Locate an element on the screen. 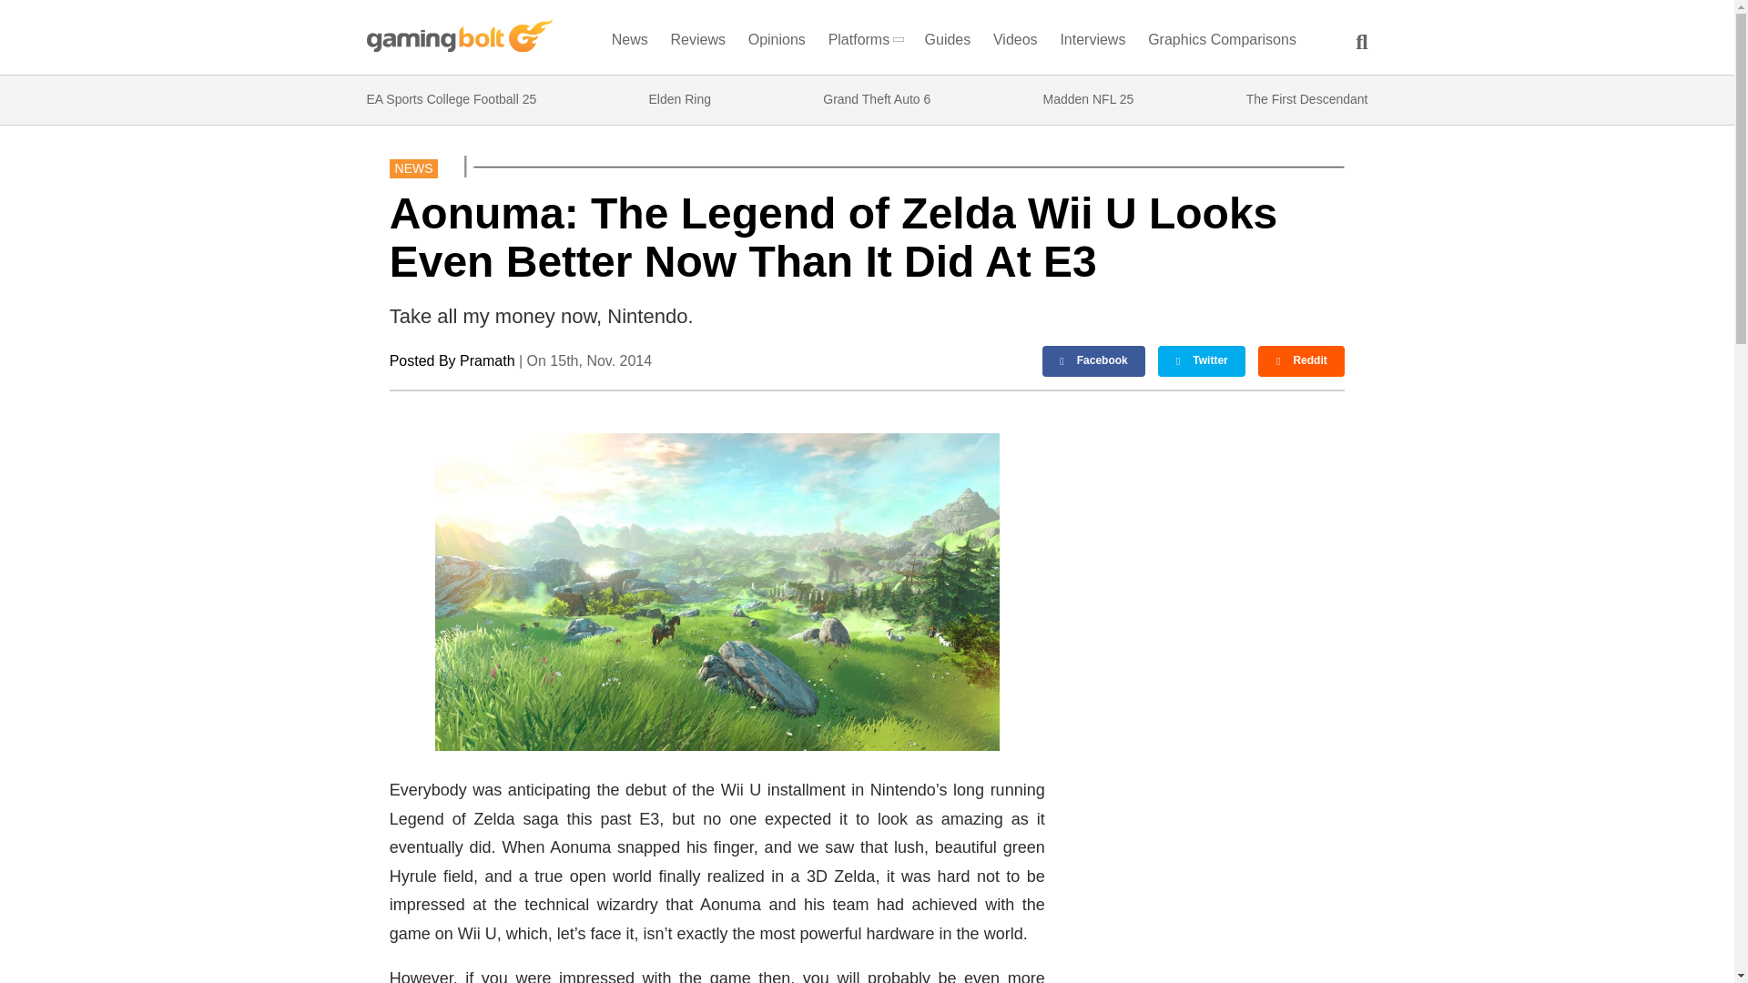 The width and height of the screenshot is (1748, 983). Pramath is located at coordinates (486, 360).